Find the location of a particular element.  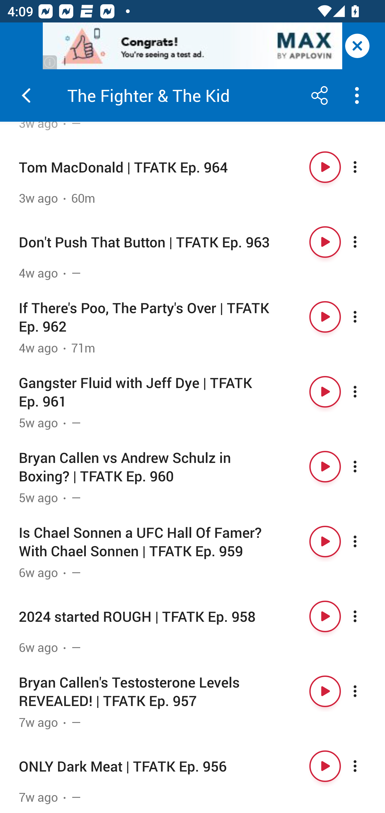

More options is located at coordinates (364, 617).